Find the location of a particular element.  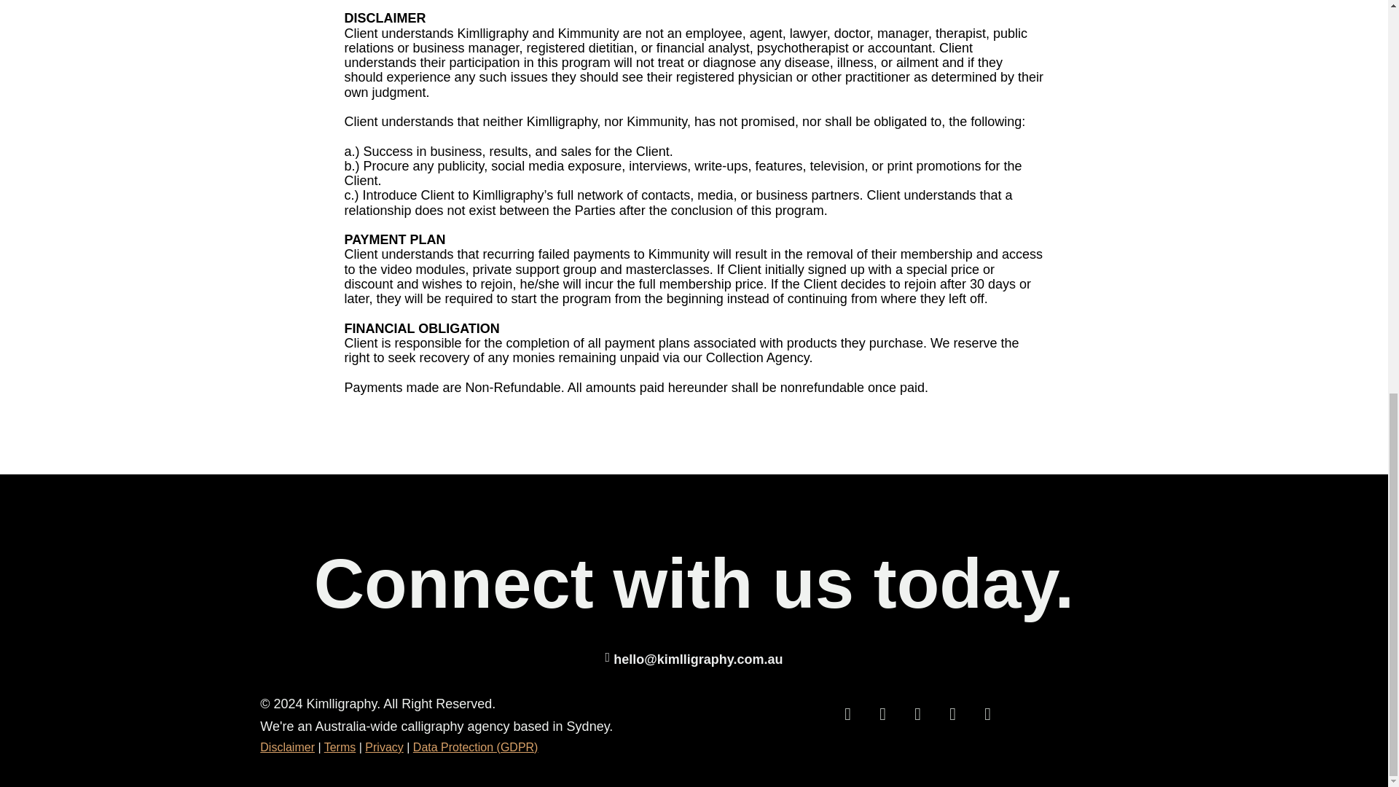

Share on TikTok is located at coordinates (988, 714).